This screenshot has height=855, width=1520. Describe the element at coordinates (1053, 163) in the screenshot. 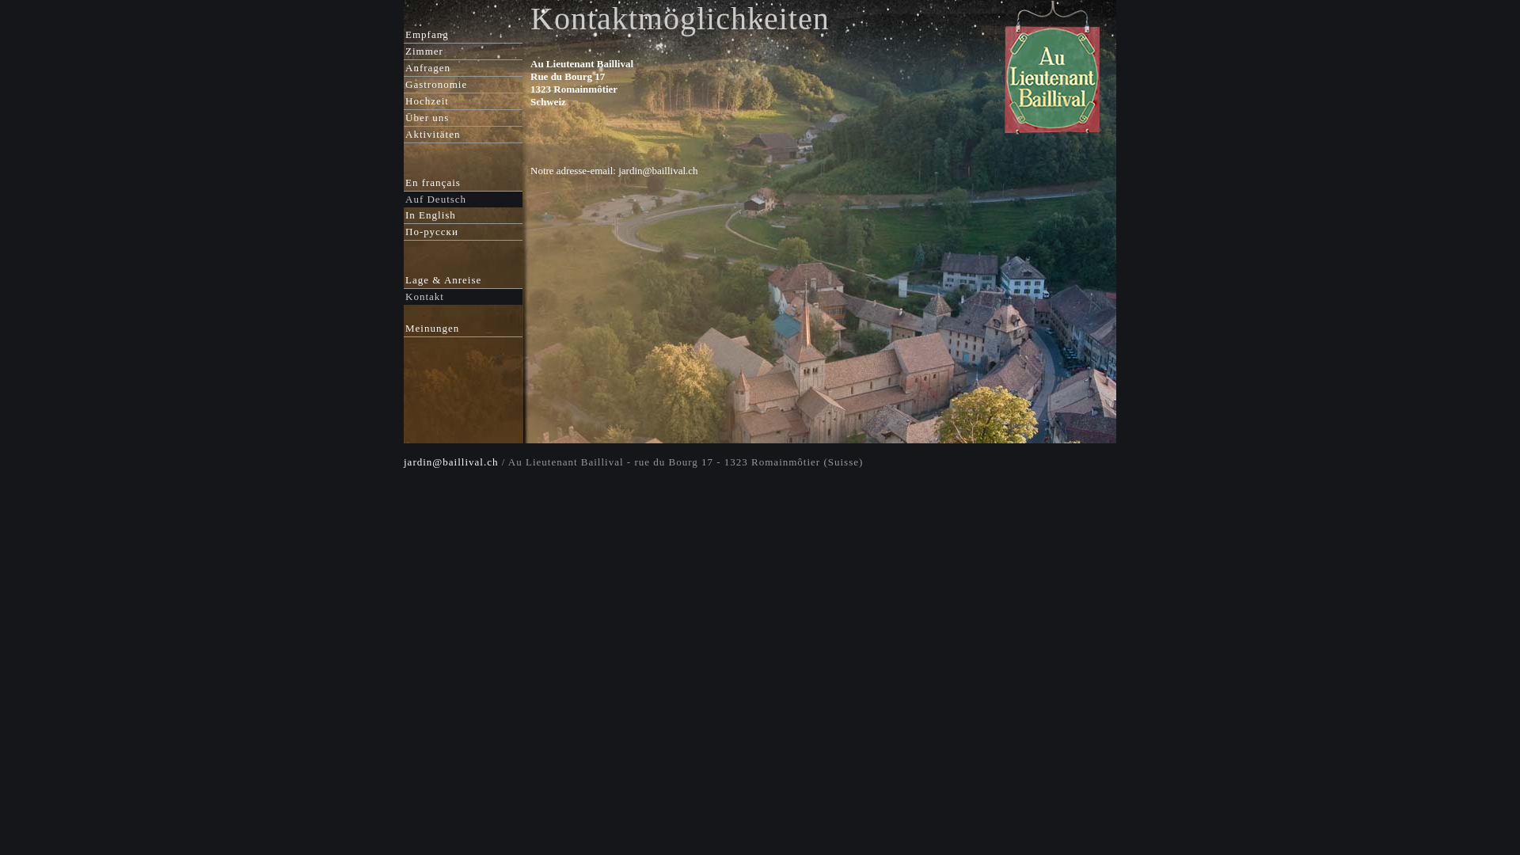

I see `Zwei Seiten` at that location.